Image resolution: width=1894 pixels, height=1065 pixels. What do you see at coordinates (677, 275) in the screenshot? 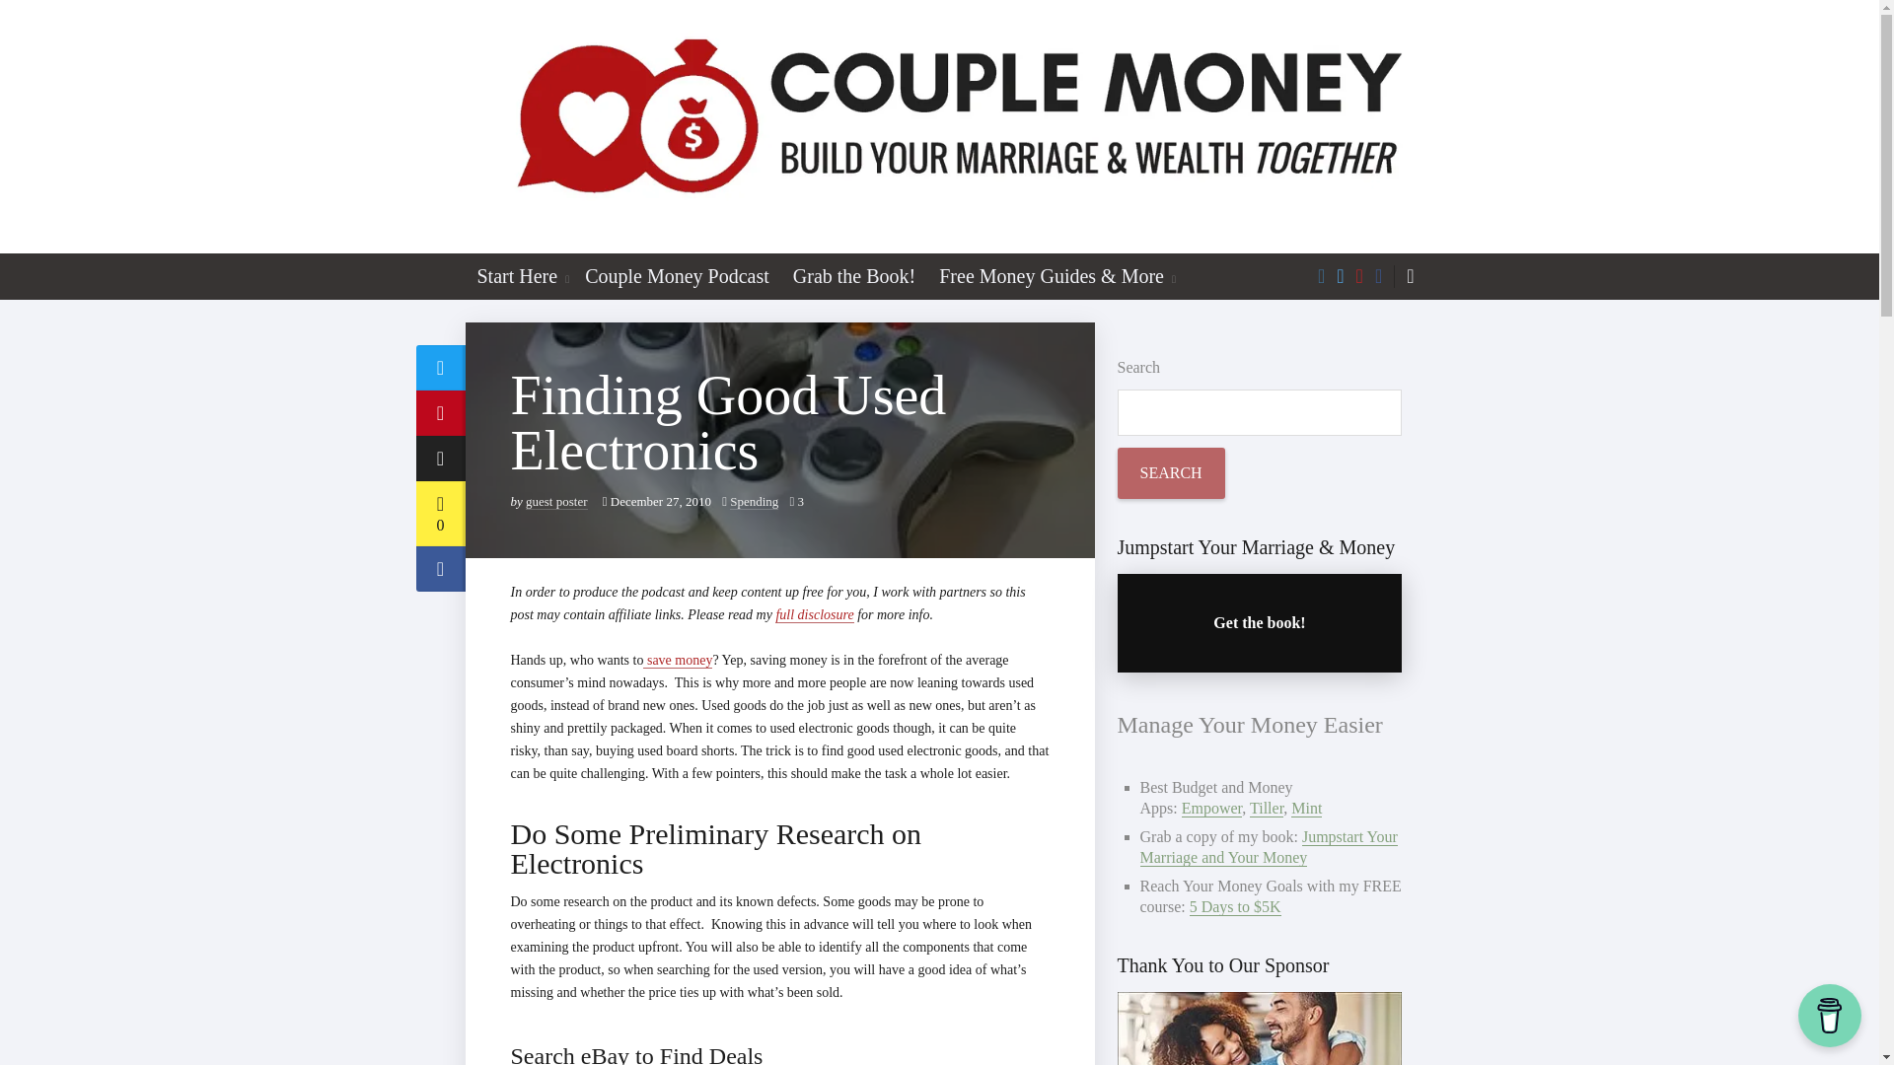
I see `Couple Money Podcast` at bounding box center [677, 275].